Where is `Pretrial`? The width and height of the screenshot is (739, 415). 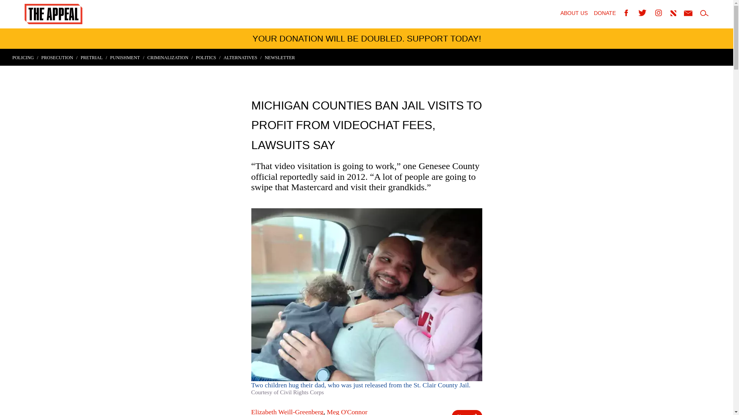
Pretrial is located at coordinates (94, 57).